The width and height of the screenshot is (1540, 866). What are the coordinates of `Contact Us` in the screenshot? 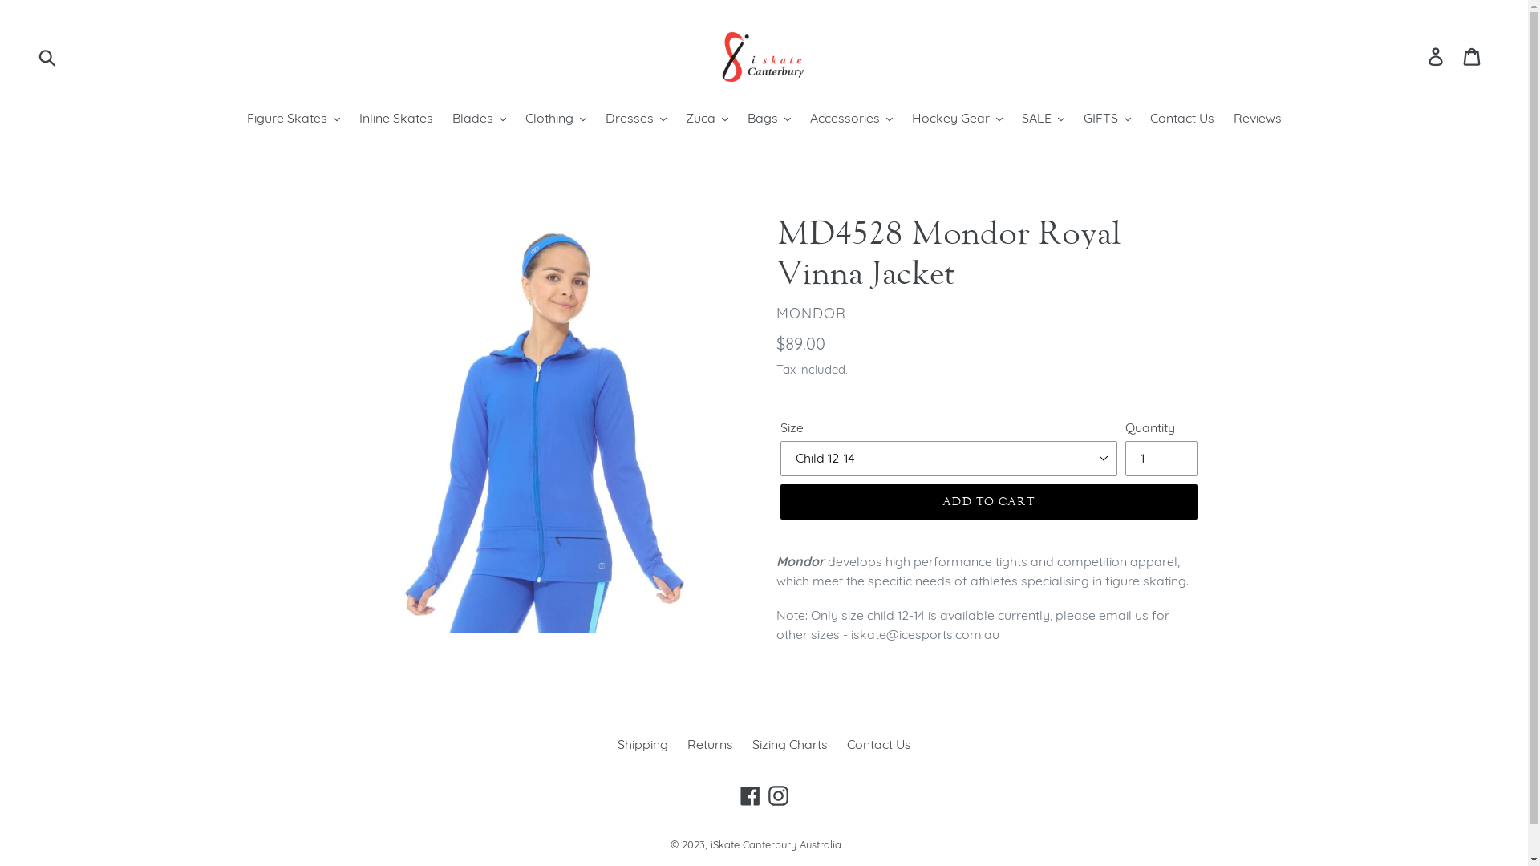 It's located at (879, 744).